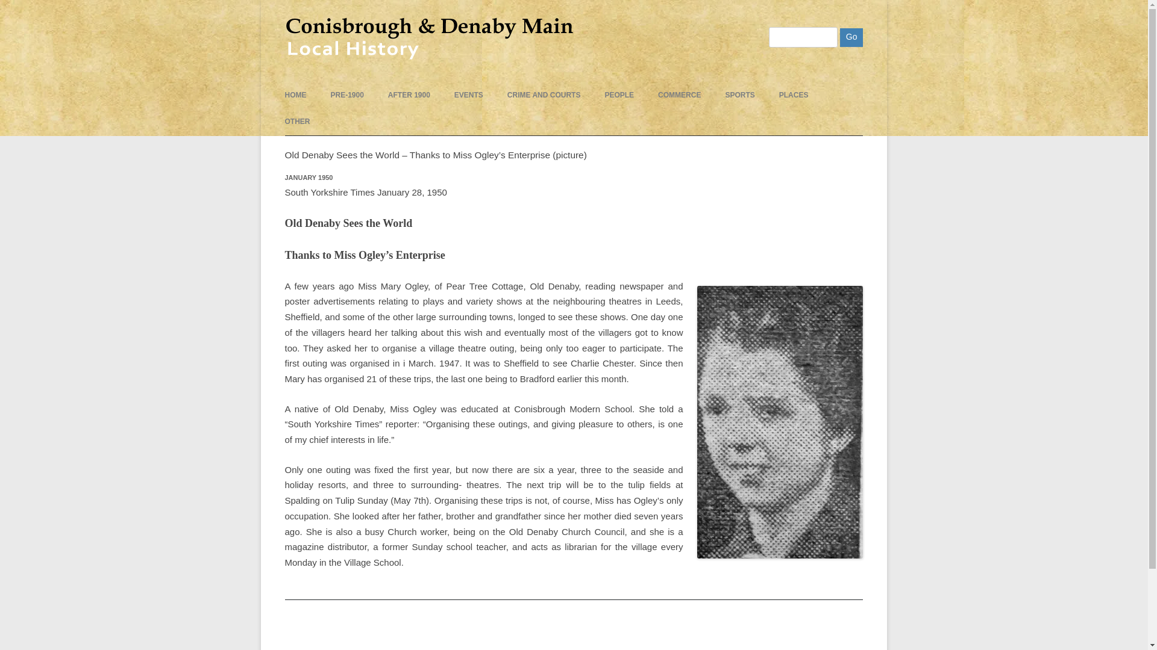  Describe the element at coordinates (851, 37) in the screenshot. I see `Go` at that location.